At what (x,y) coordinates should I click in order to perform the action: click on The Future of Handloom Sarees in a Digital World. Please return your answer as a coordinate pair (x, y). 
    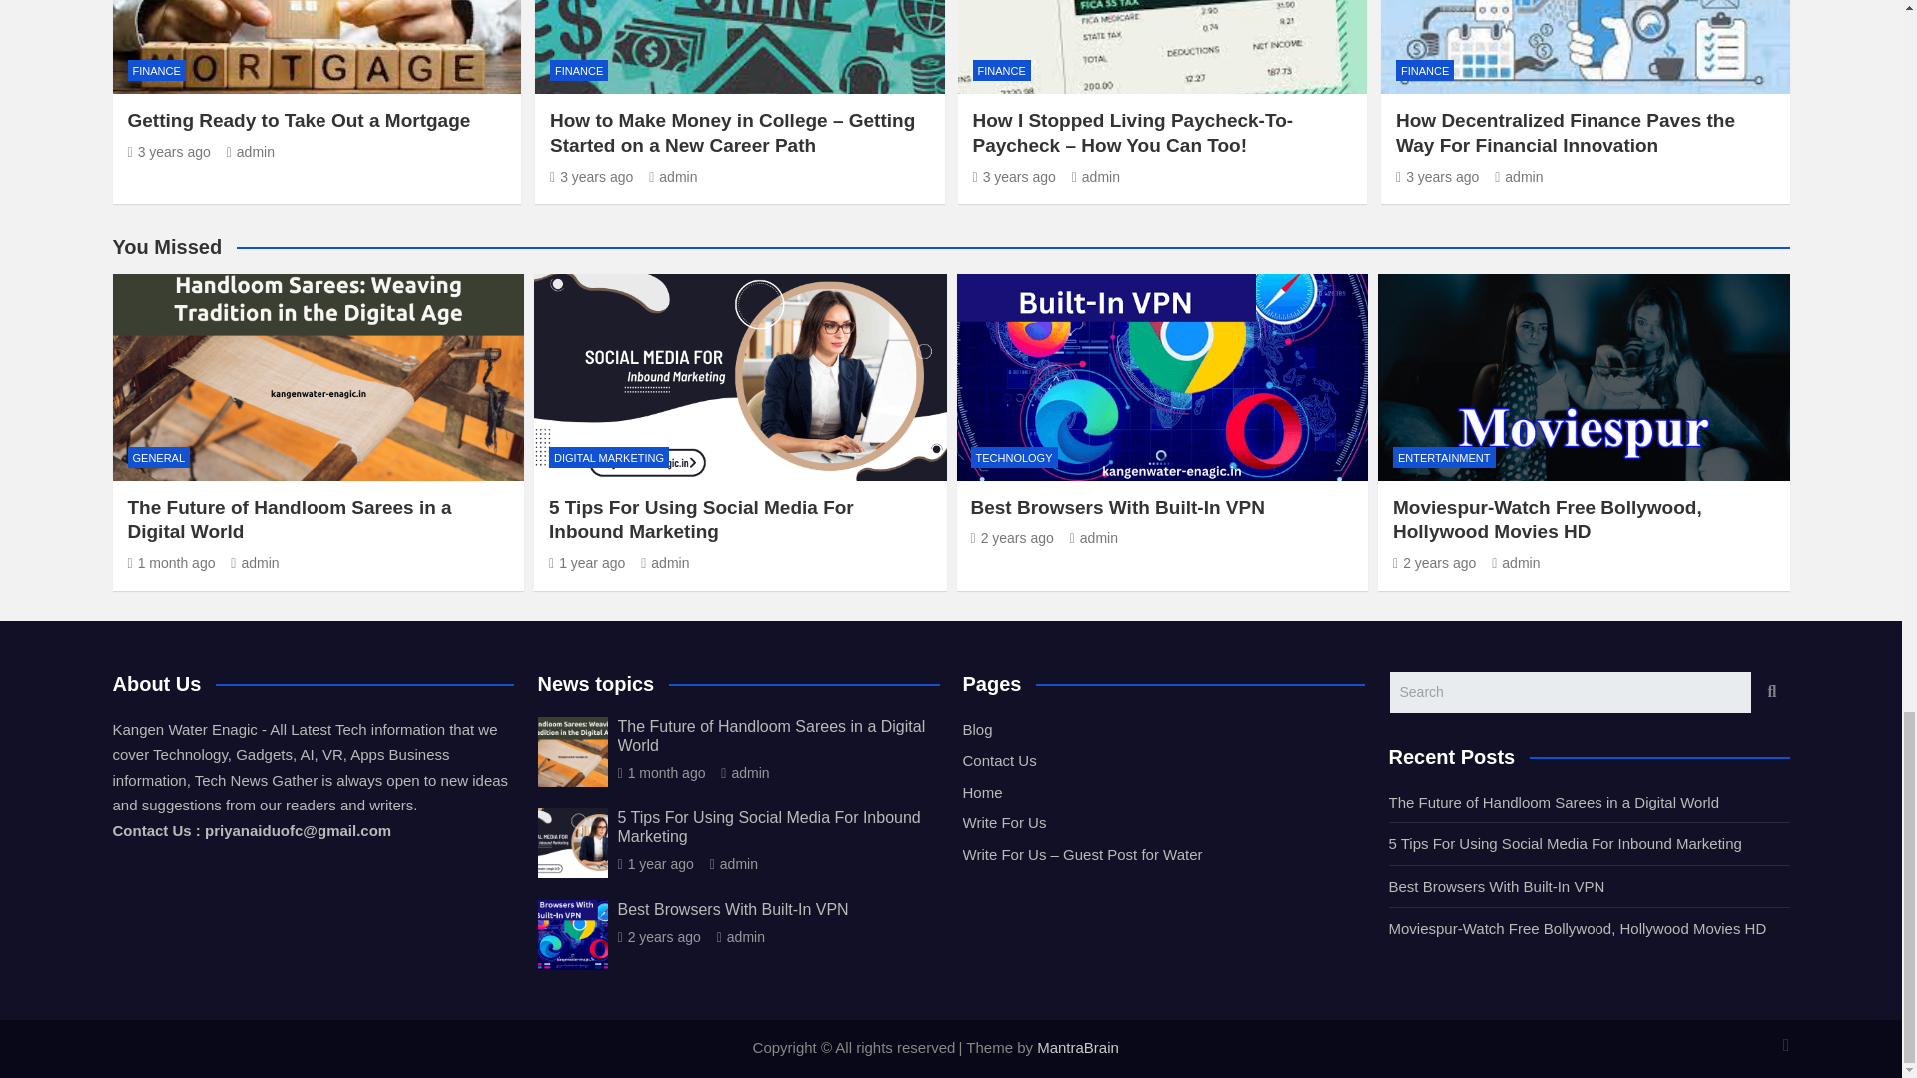
    Looking at the image, I should click on (172, 563).